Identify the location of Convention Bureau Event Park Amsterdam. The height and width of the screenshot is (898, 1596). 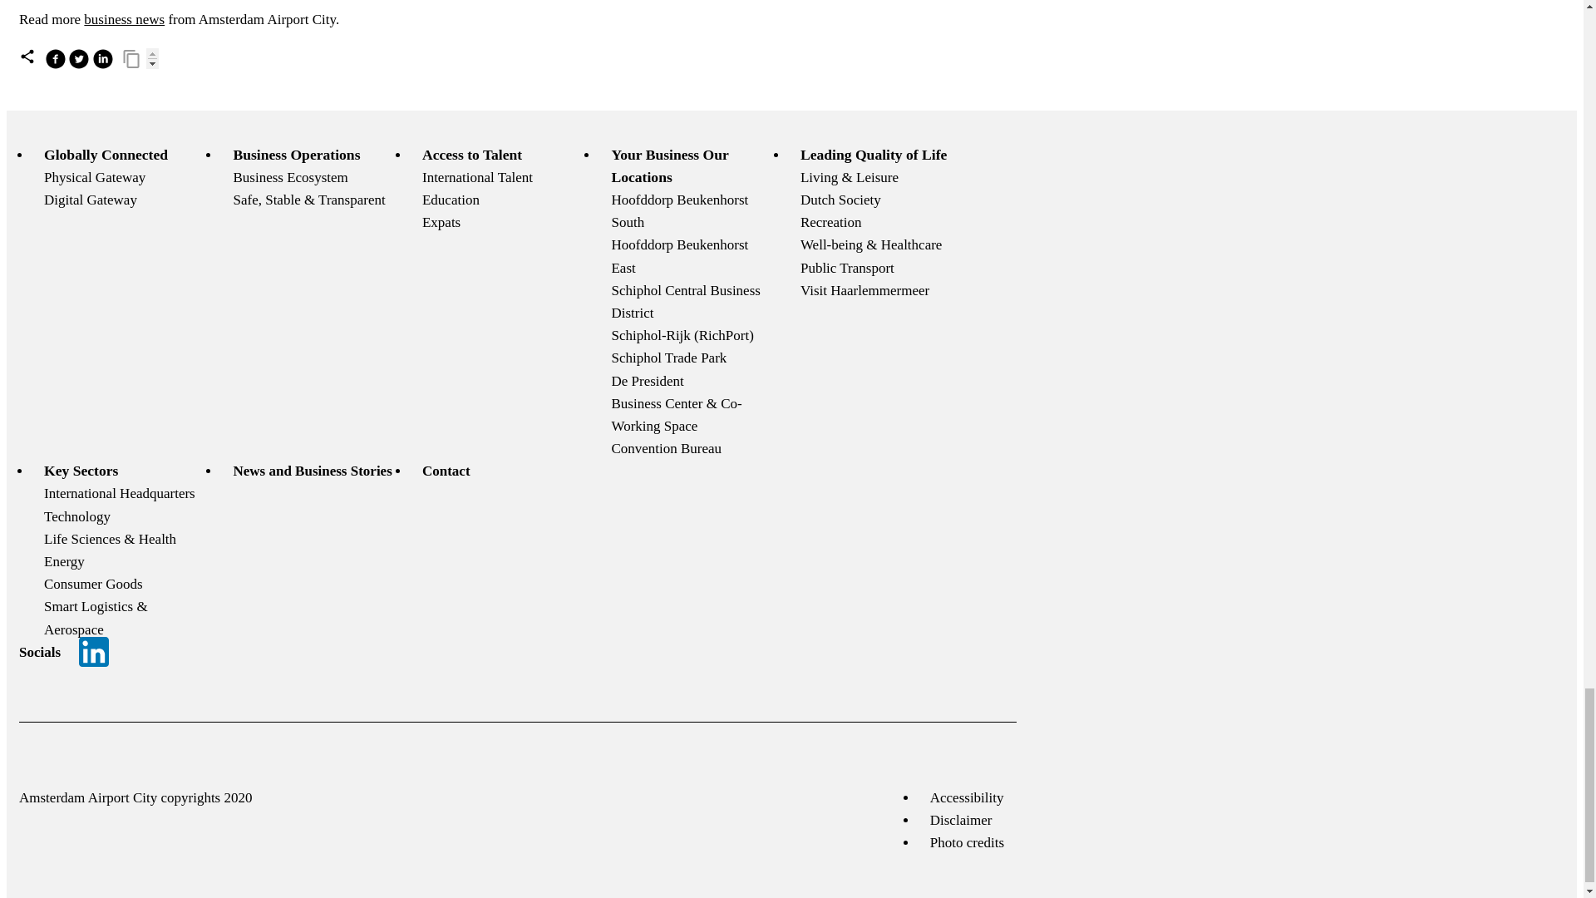
(666, 448).